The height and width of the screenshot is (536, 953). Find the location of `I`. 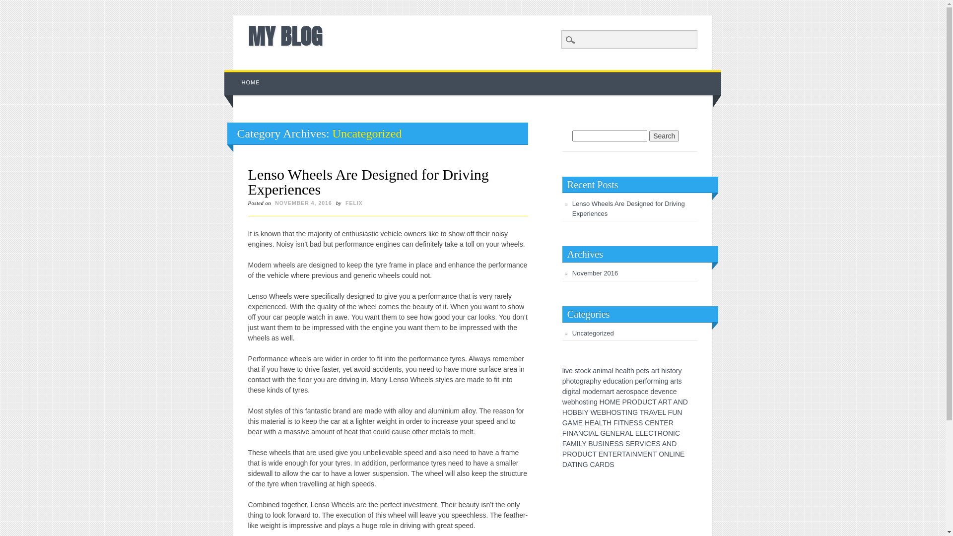

I is located at coordinates (674, 433).